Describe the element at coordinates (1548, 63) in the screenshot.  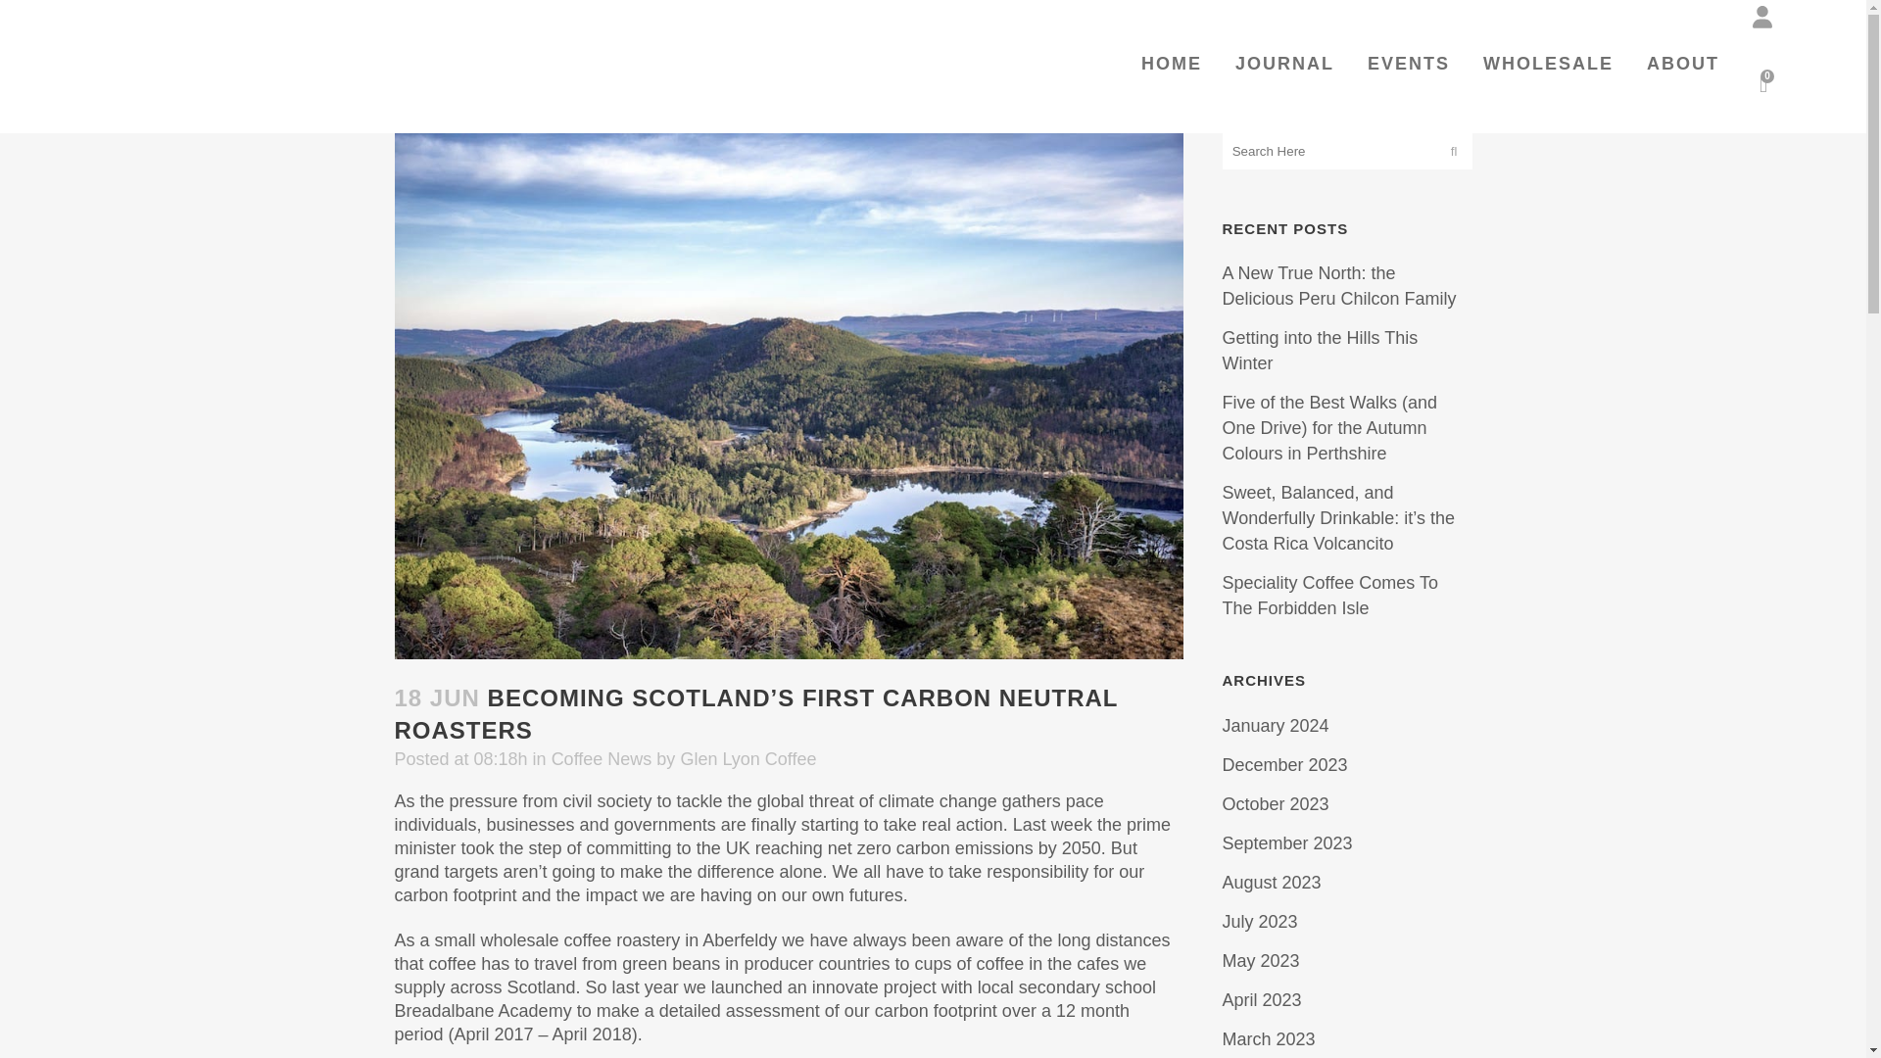
I see `WHOLESALE` at that location.